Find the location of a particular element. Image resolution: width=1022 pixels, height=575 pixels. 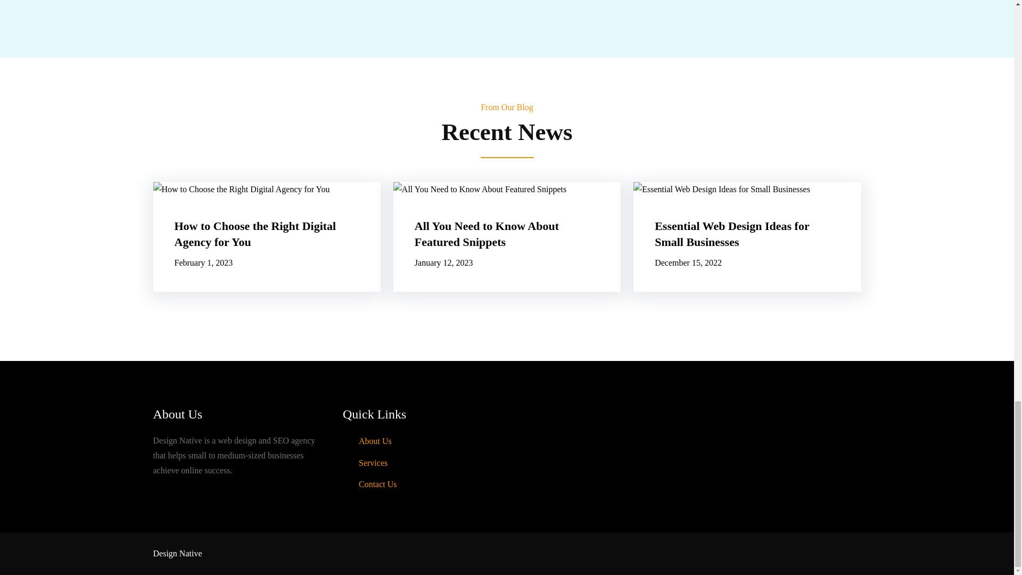

Services is located at coordinates (373, 463).